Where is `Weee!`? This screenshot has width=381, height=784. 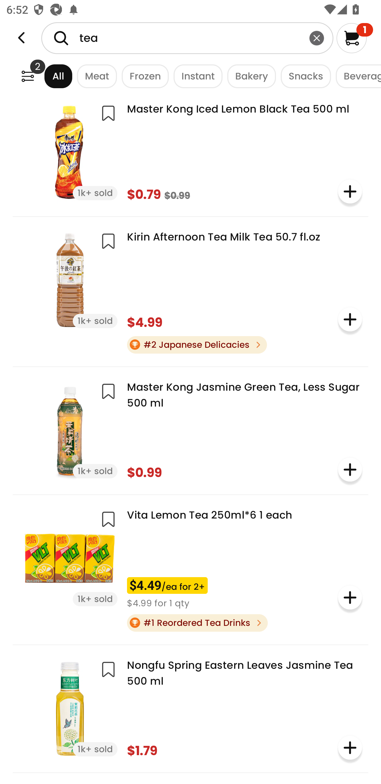 Weee! is located at coordinates (21, 38).